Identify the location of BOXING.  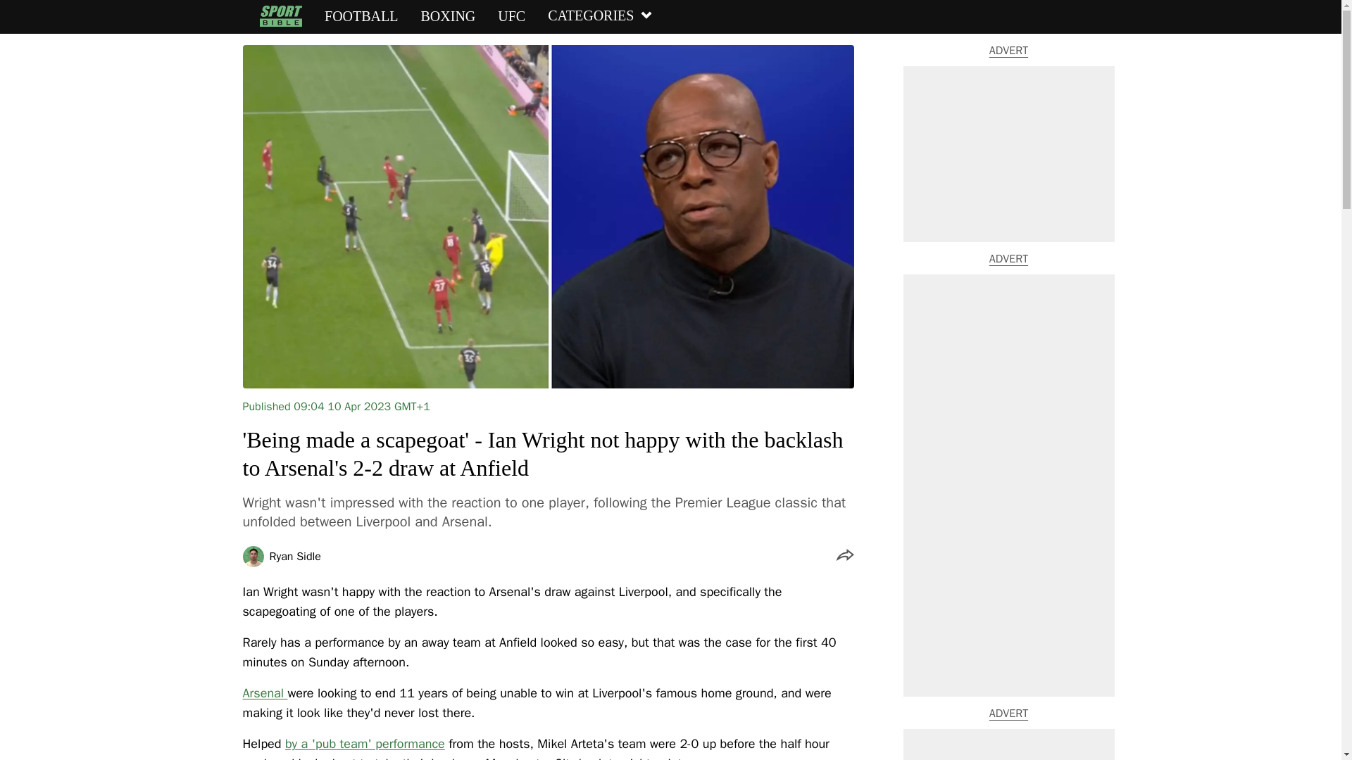
(448, 16).